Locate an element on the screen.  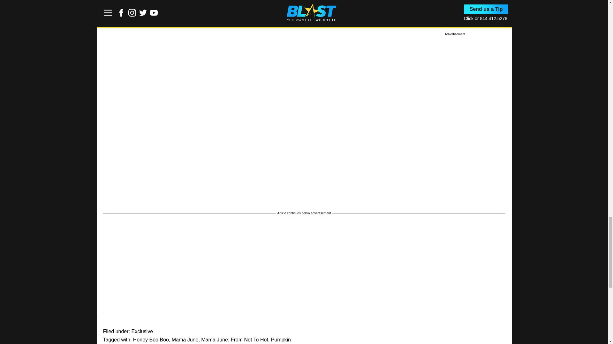
Mama June: From Not To Hot is located at coordinates (234, 340).